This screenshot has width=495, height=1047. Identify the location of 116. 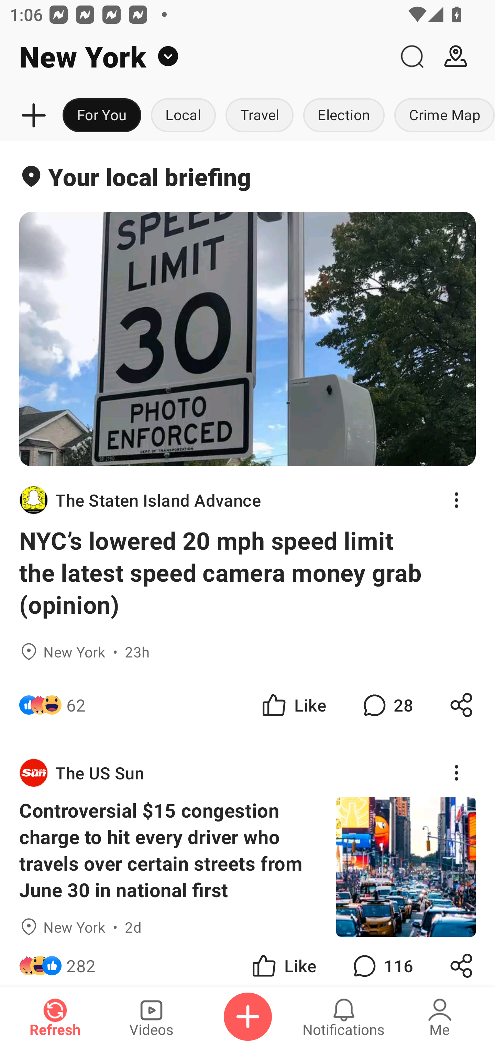
(382, 962).